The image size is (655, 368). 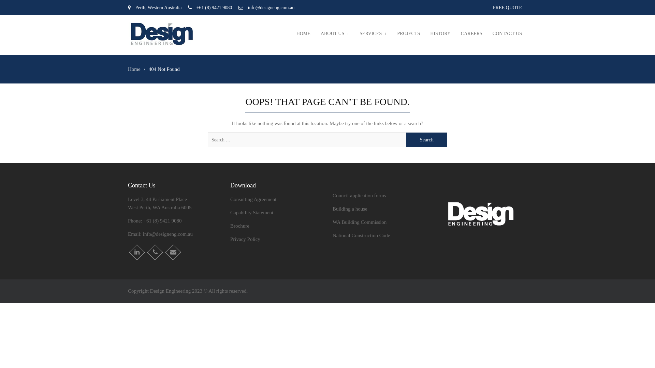 What do you see at coordinates (134, 69) in the screenshot?
I see `Home` at bounding box center [134, 69].